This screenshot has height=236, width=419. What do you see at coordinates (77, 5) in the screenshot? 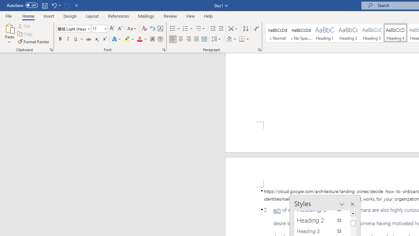
I see `Customize Quick Access Toolbar` at bounding box center [77, 5].